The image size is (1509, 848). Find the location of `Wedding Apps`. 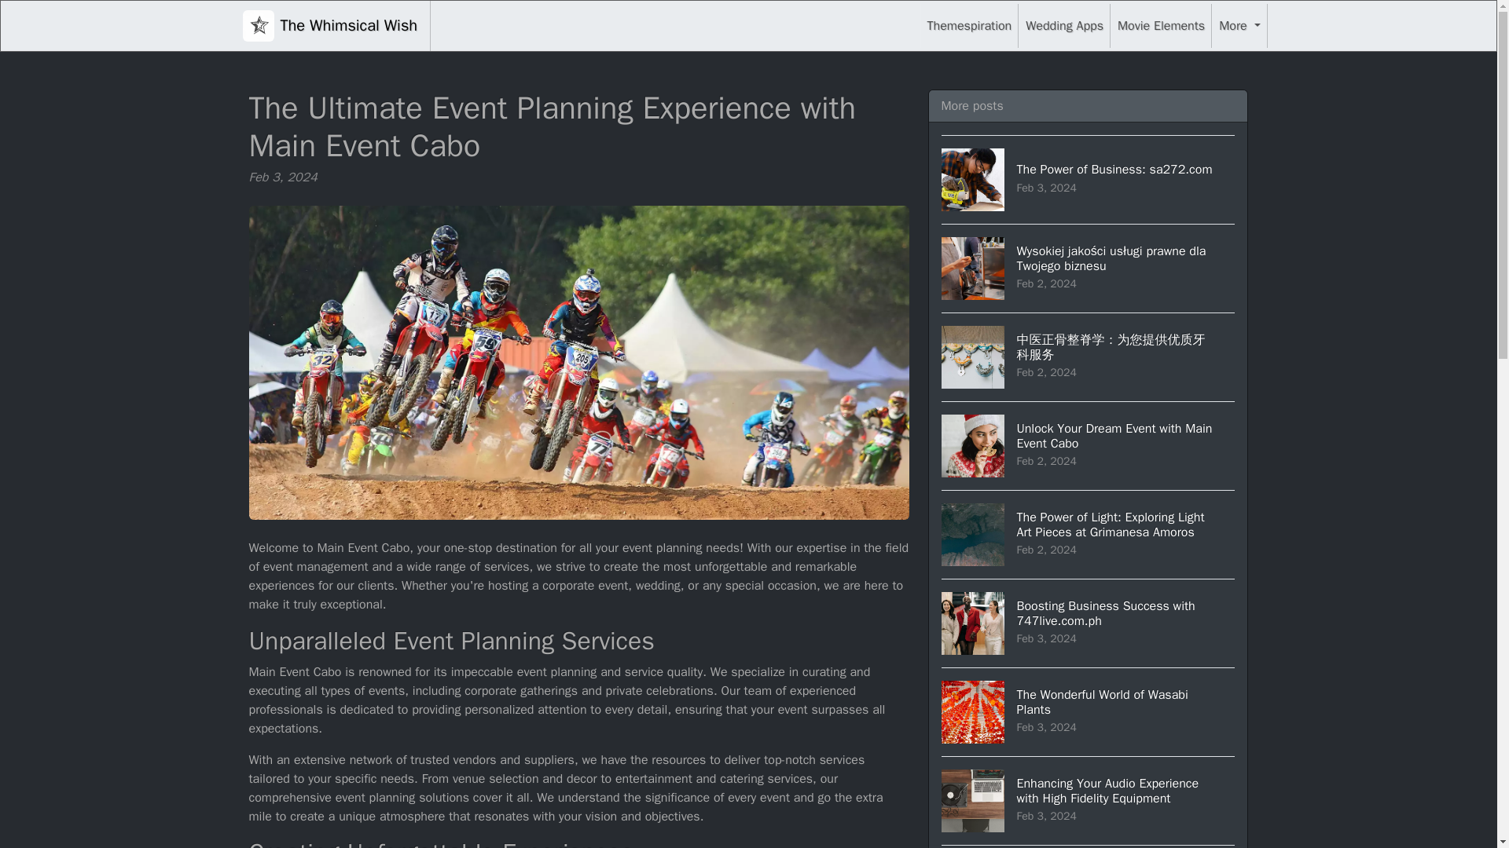

Wedding Apps is located at coordinates (1089, 846).